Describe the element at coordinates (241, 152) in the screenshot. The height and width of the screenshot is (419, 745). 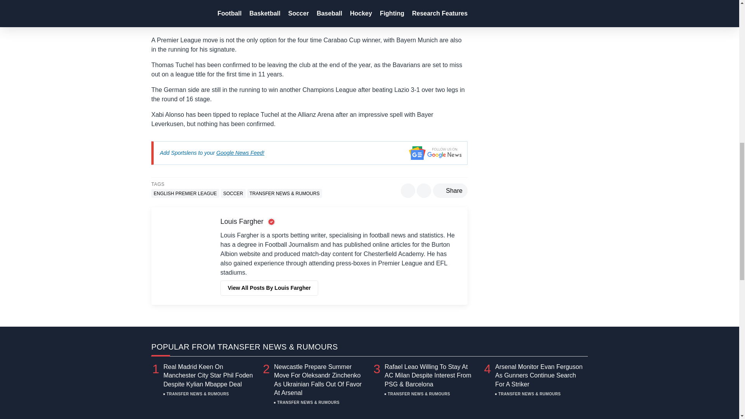
I see `Google News Feed!` at that location.